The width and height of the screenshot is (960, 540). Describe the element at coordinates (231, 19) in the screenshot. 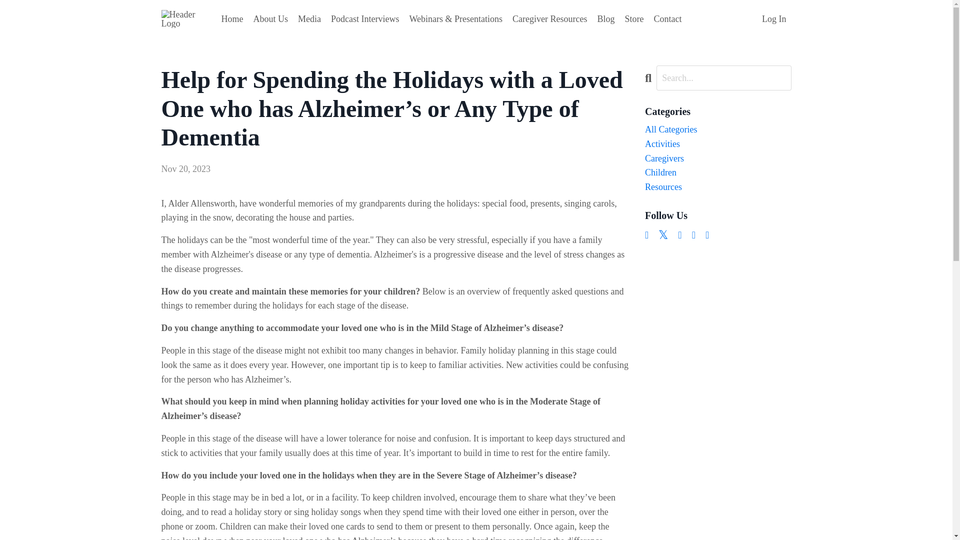

I see `Home` at that location.